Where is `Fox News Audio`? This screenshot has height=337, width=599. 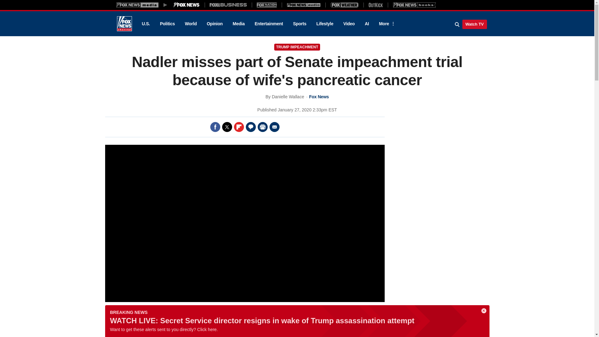
Fox News Audio is located at coordinates (304, 5).